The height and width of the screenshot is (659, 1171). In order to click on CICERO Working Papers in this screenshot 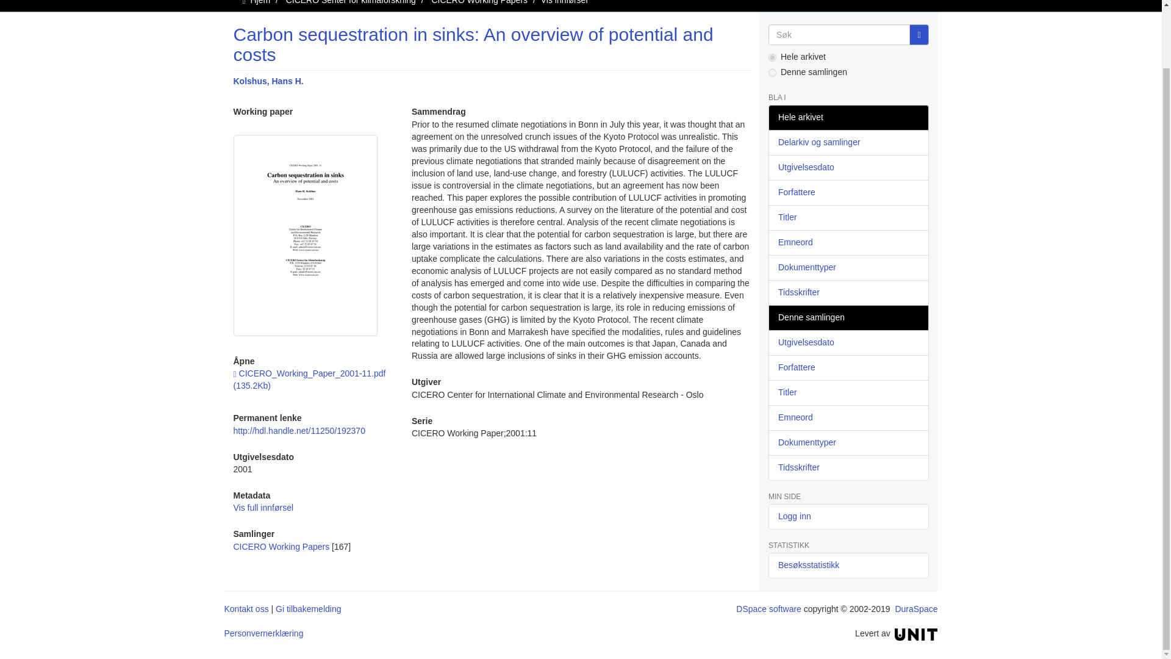, I will do `click(479, 2)`.